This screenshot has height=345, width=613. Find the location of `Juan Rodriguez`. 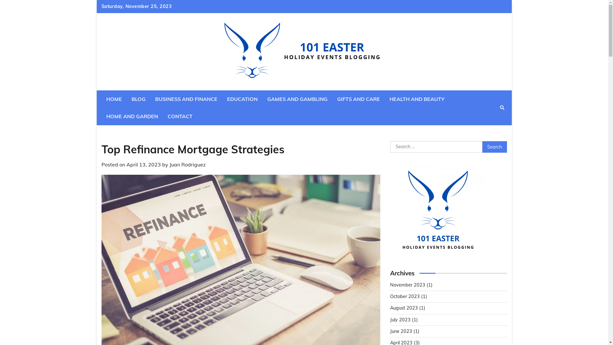

Juan Rodriguez is located at coordinates (187, 165).